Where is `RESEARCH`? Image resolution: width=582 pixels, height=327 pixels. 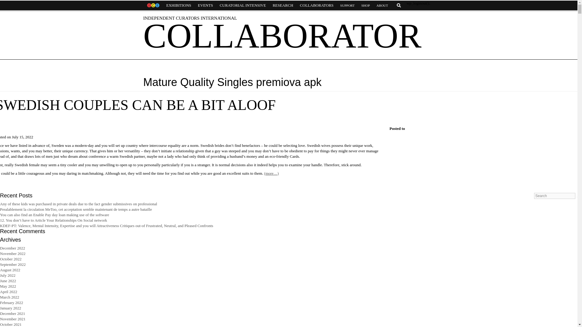 RESEARCH is located at coordinates (283, 5).